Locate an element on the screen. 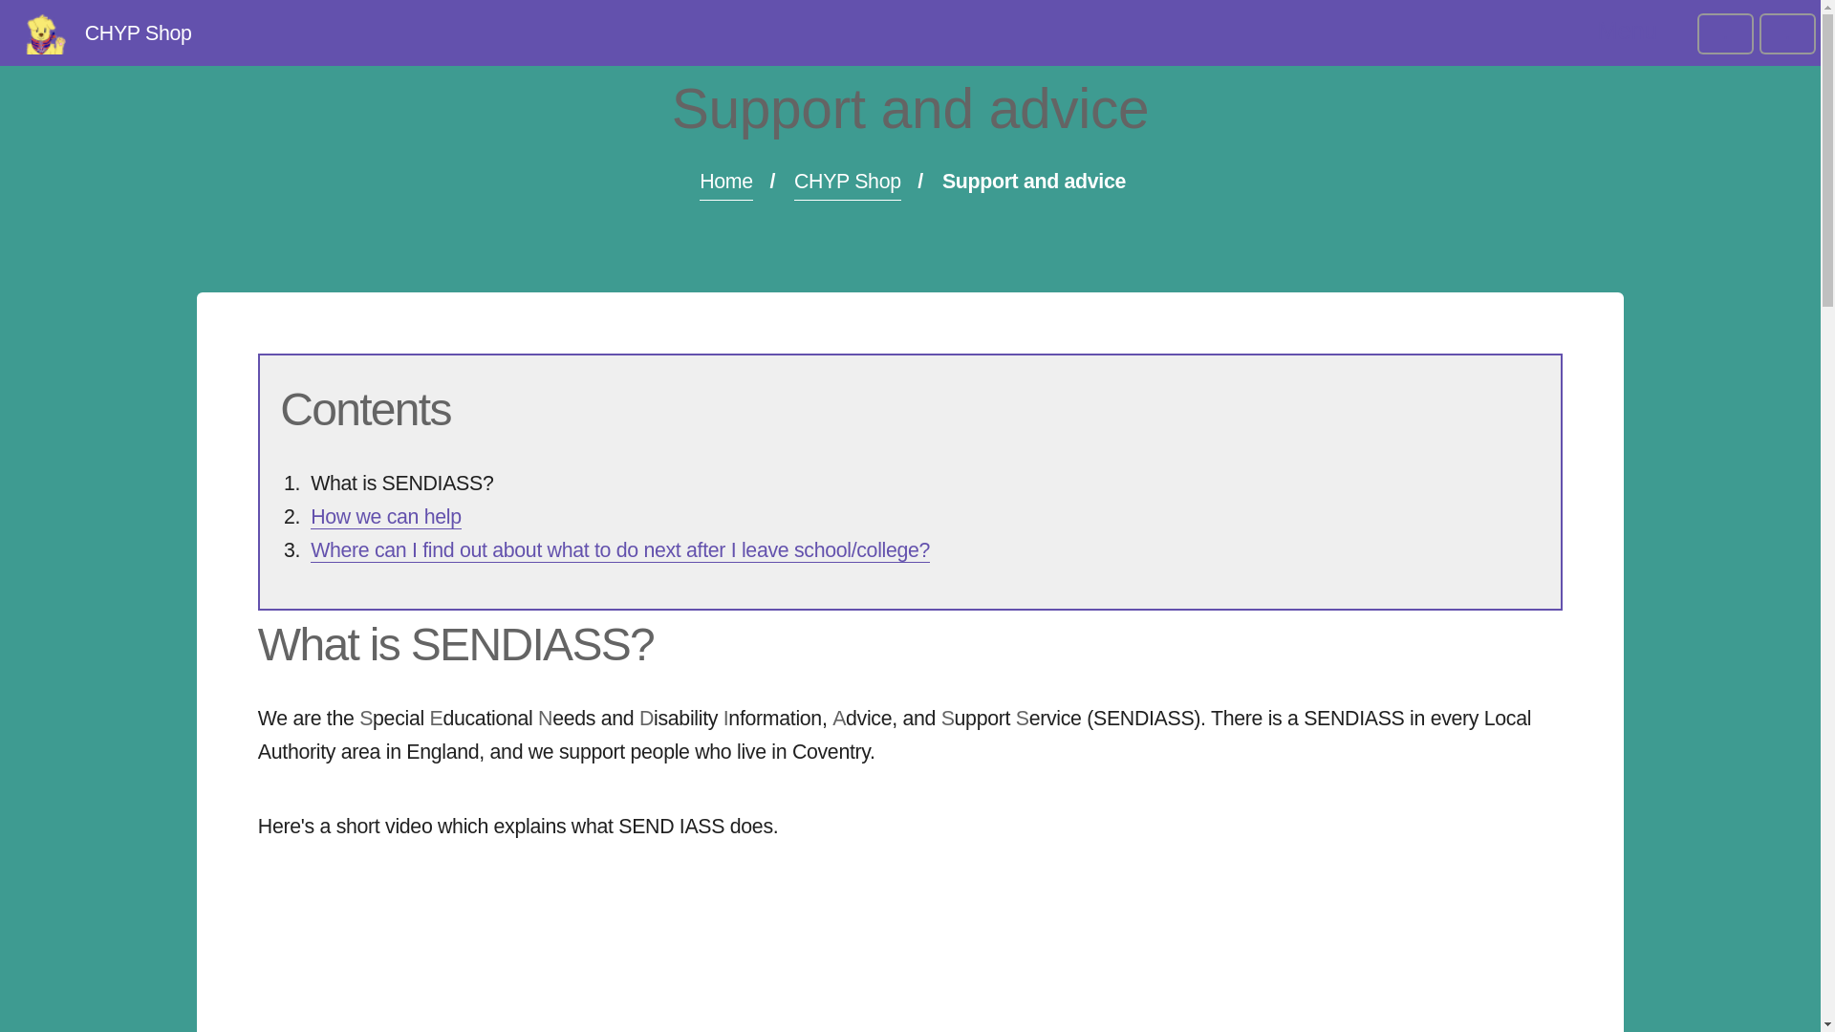  Menu is located at coordinates (1627, 32).